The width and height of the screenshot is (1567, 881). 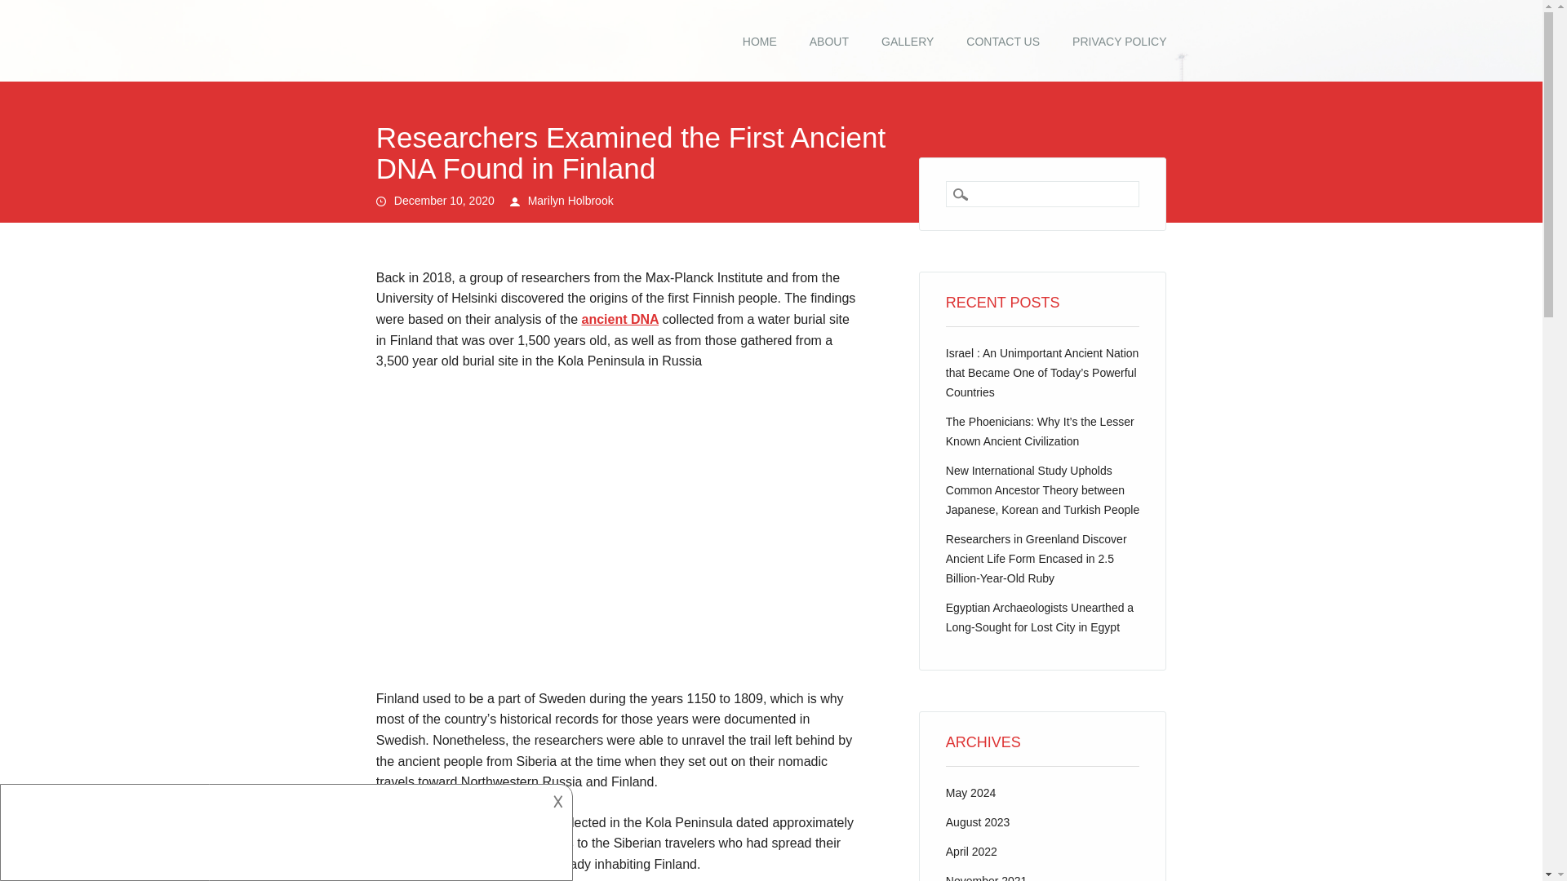 I want to click on PRIVACY POLICY, so click(x=1120, y=42).